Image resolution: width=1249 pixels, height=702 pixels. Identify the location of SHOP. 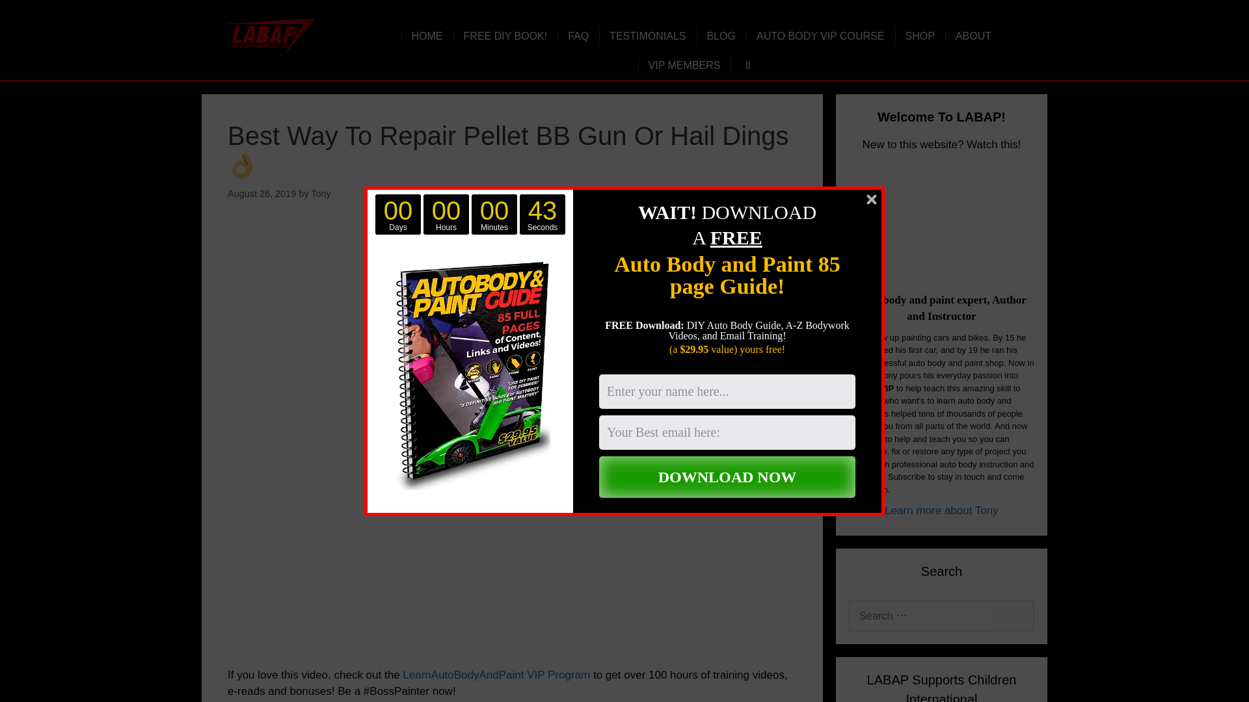
(920, 36).